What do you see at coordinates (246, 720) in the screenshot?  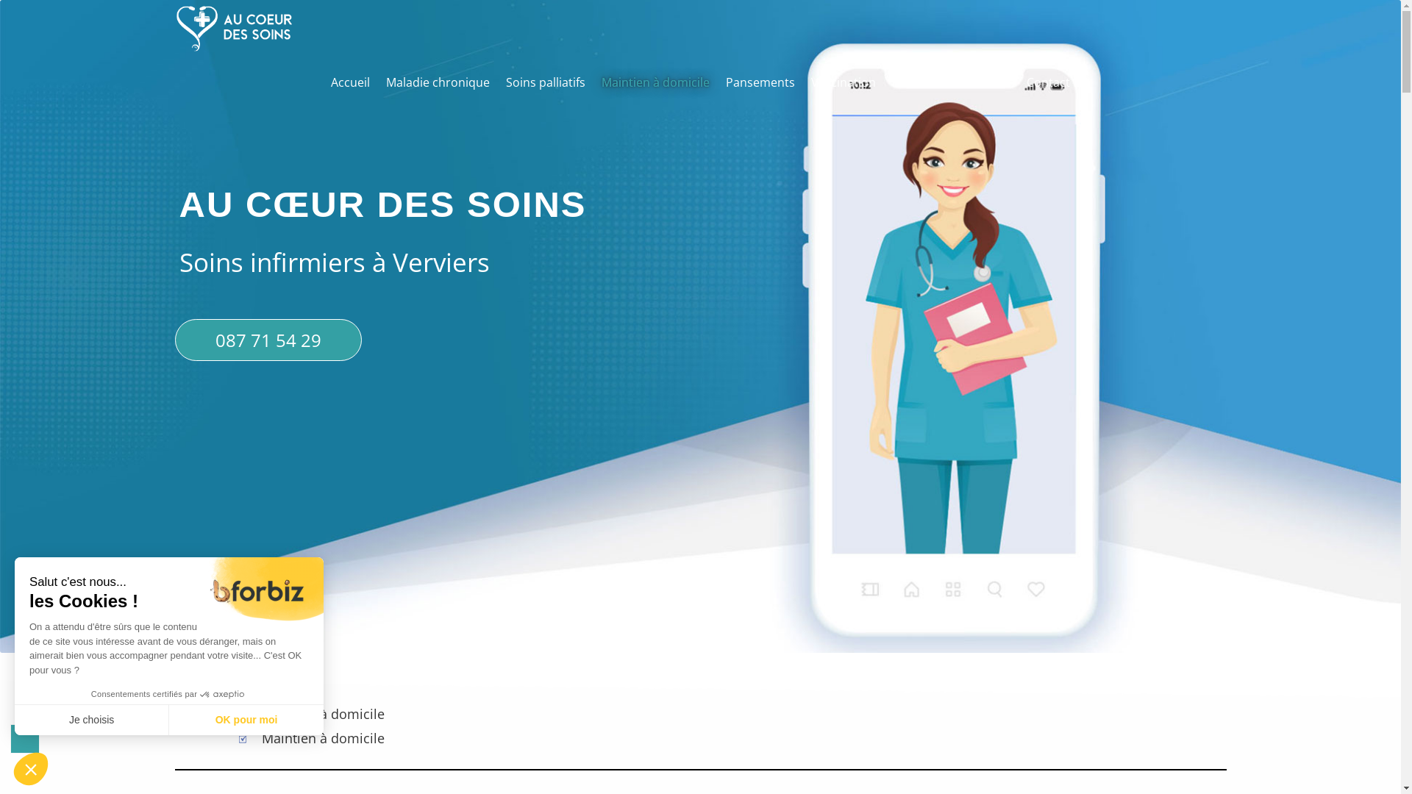 I see `OK pour moi` at bounding box center [246, 720].